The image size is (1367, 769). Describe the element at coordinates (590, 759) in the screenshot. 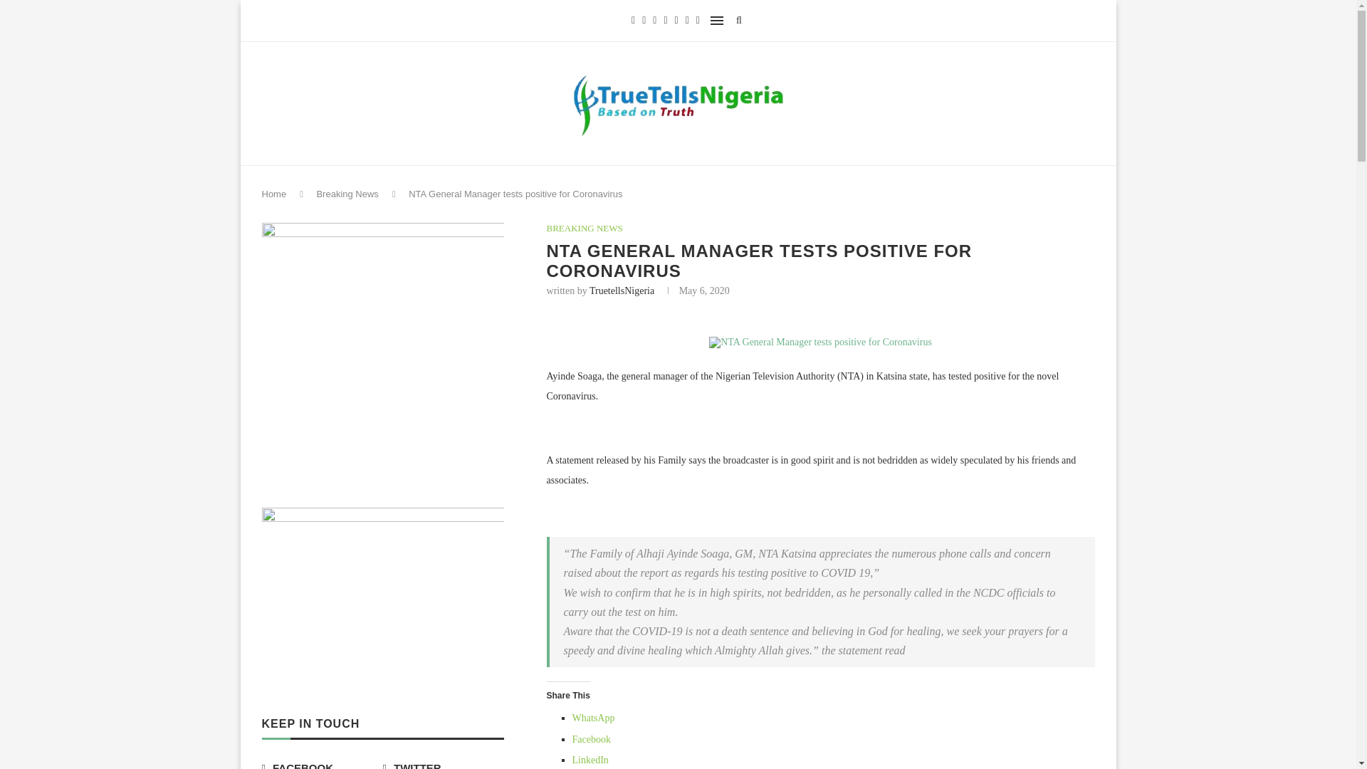

I see `LinkedIn` at that location.